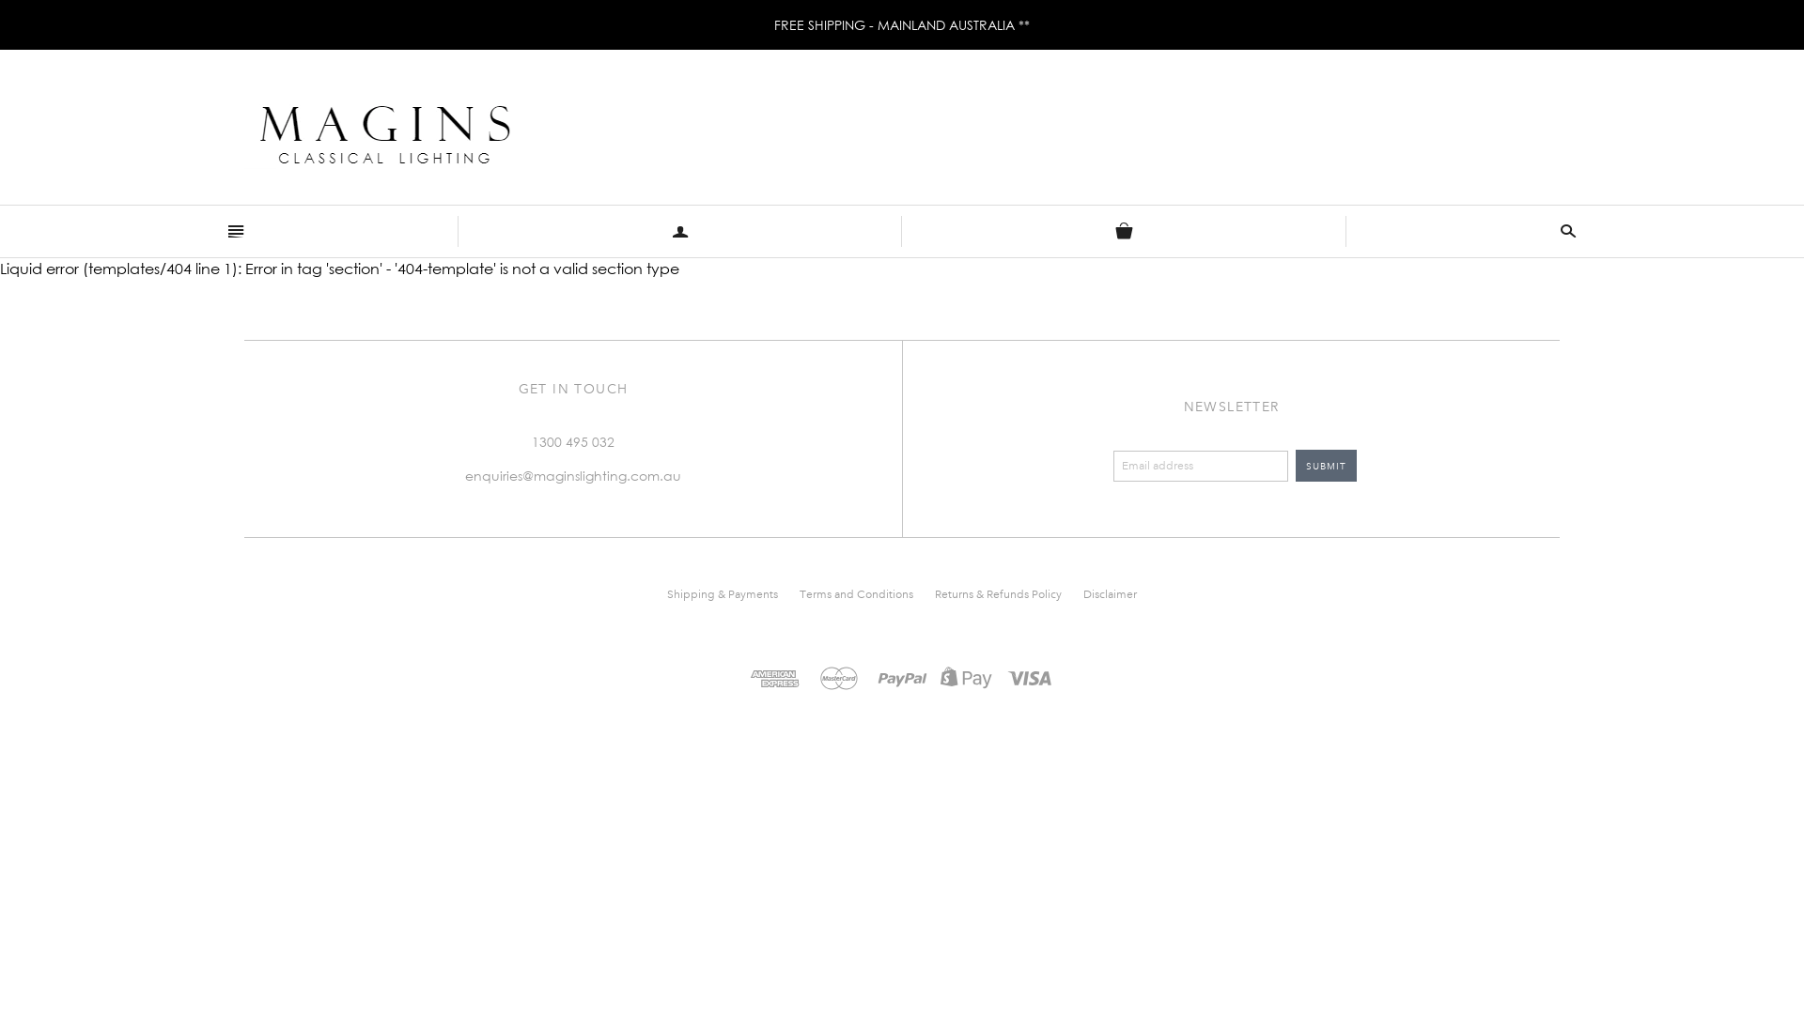  Describe the element at coordinates (723, 595) in the screenshot. I see `Shipping & Payments` at that location.